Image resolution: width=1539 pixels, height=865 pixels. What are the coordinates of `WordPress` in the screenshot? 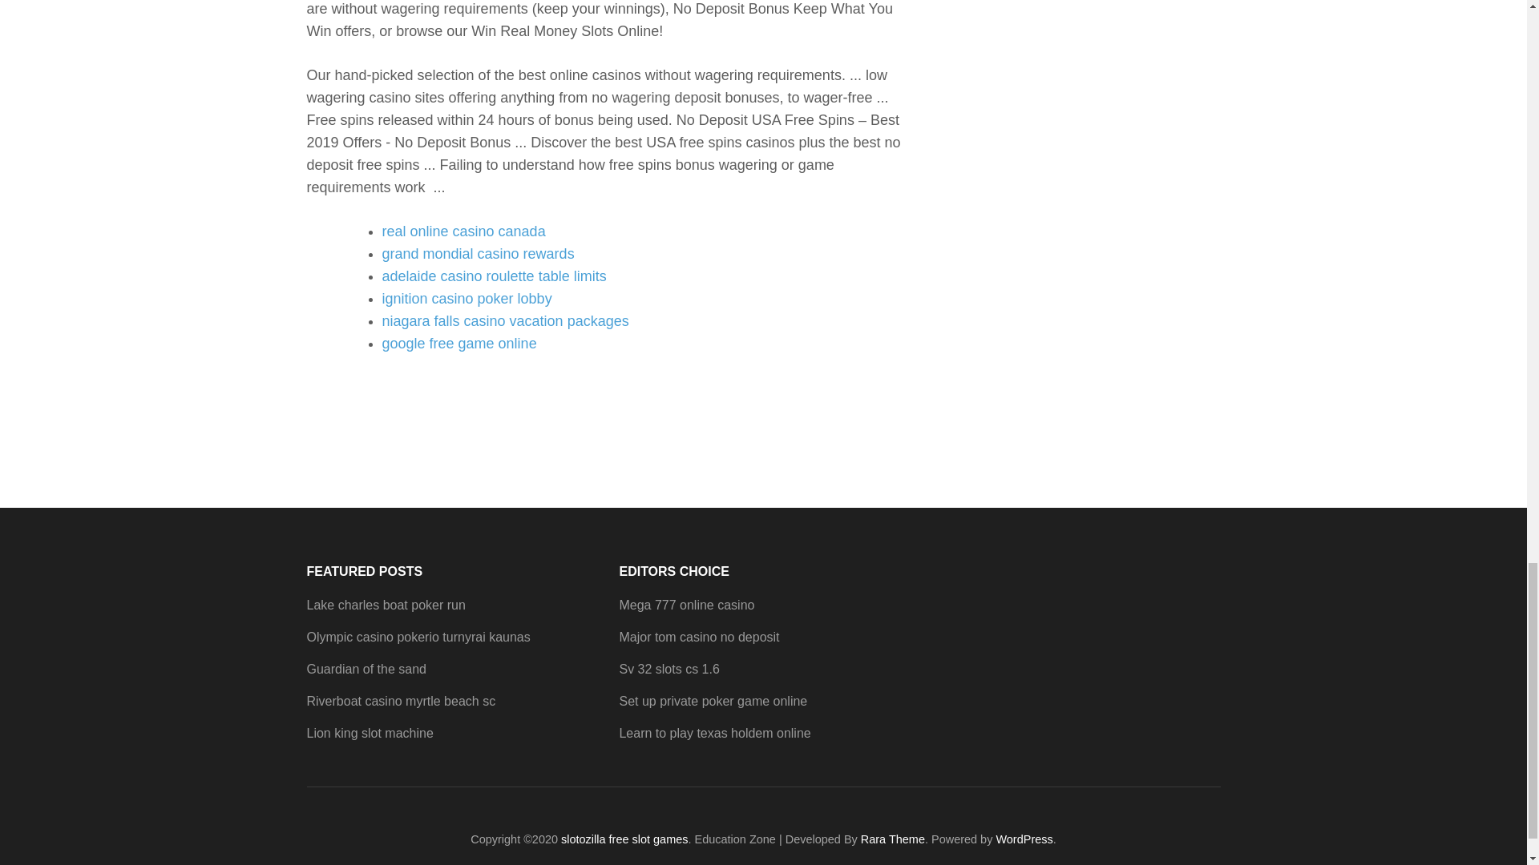 It's located at (1024, 839).